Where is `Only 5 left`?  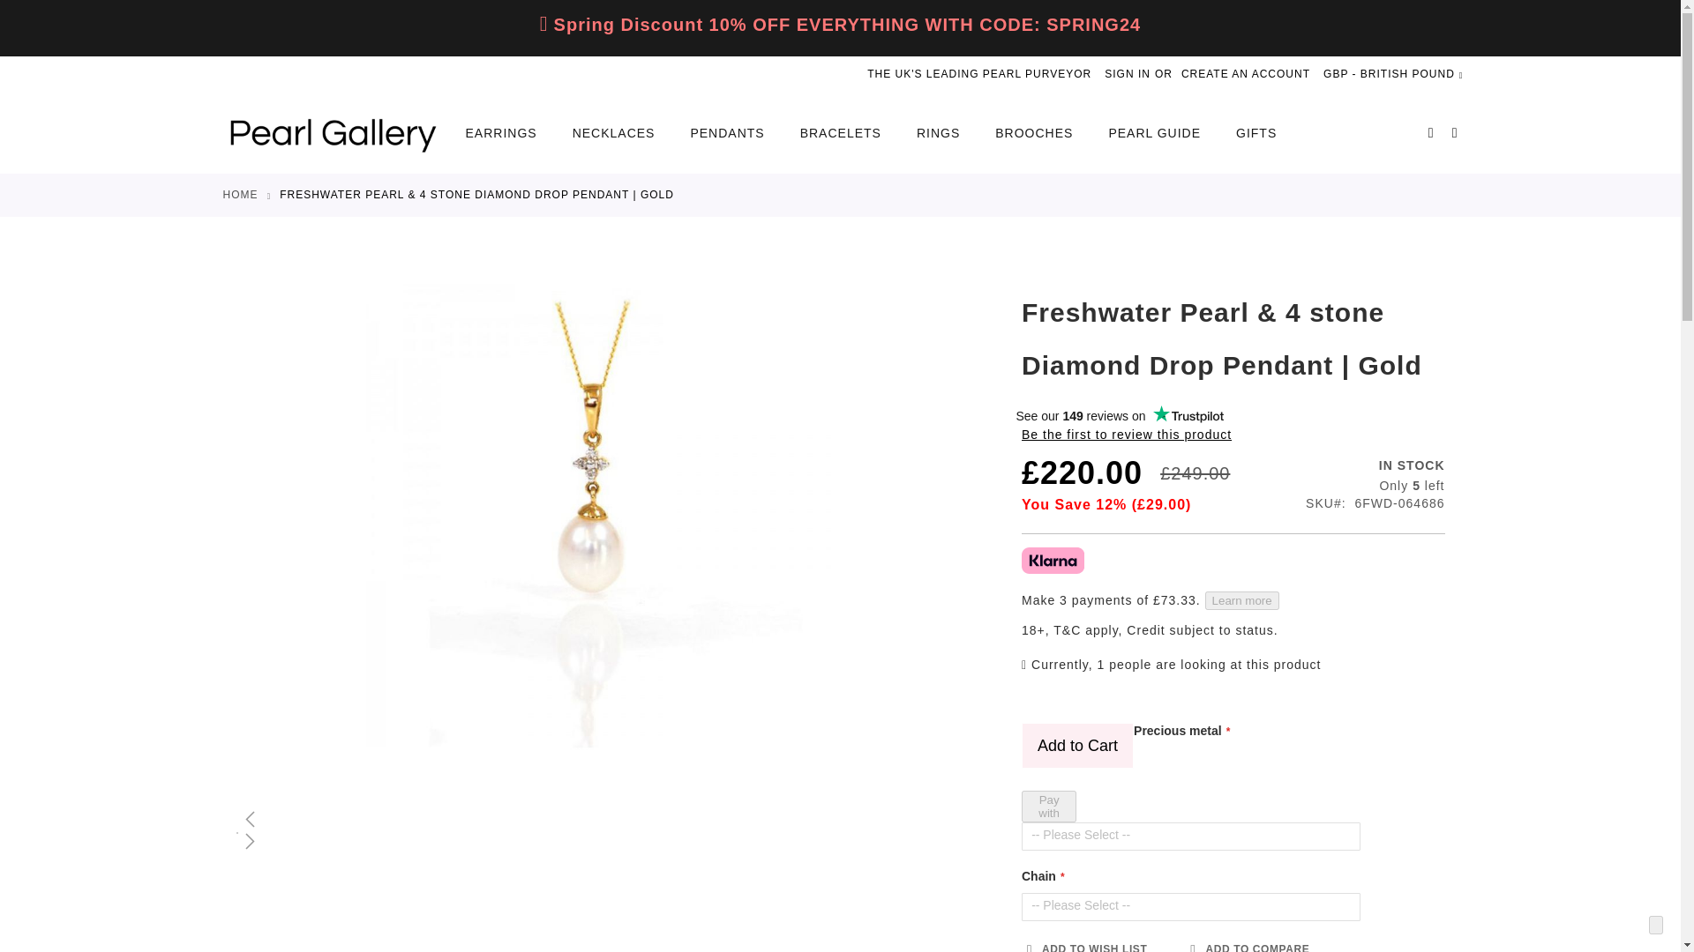 Only 5 left is located at coordinates (1375, 487).